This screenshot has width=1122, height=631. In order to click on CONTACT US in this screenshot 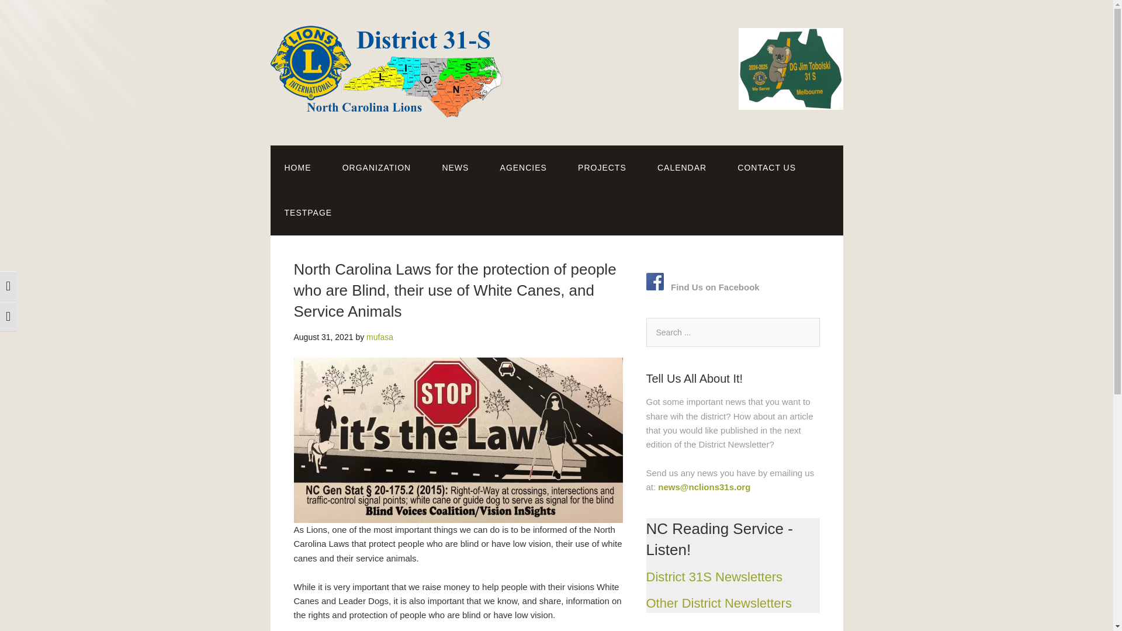, I will do `click(767, 167)`.